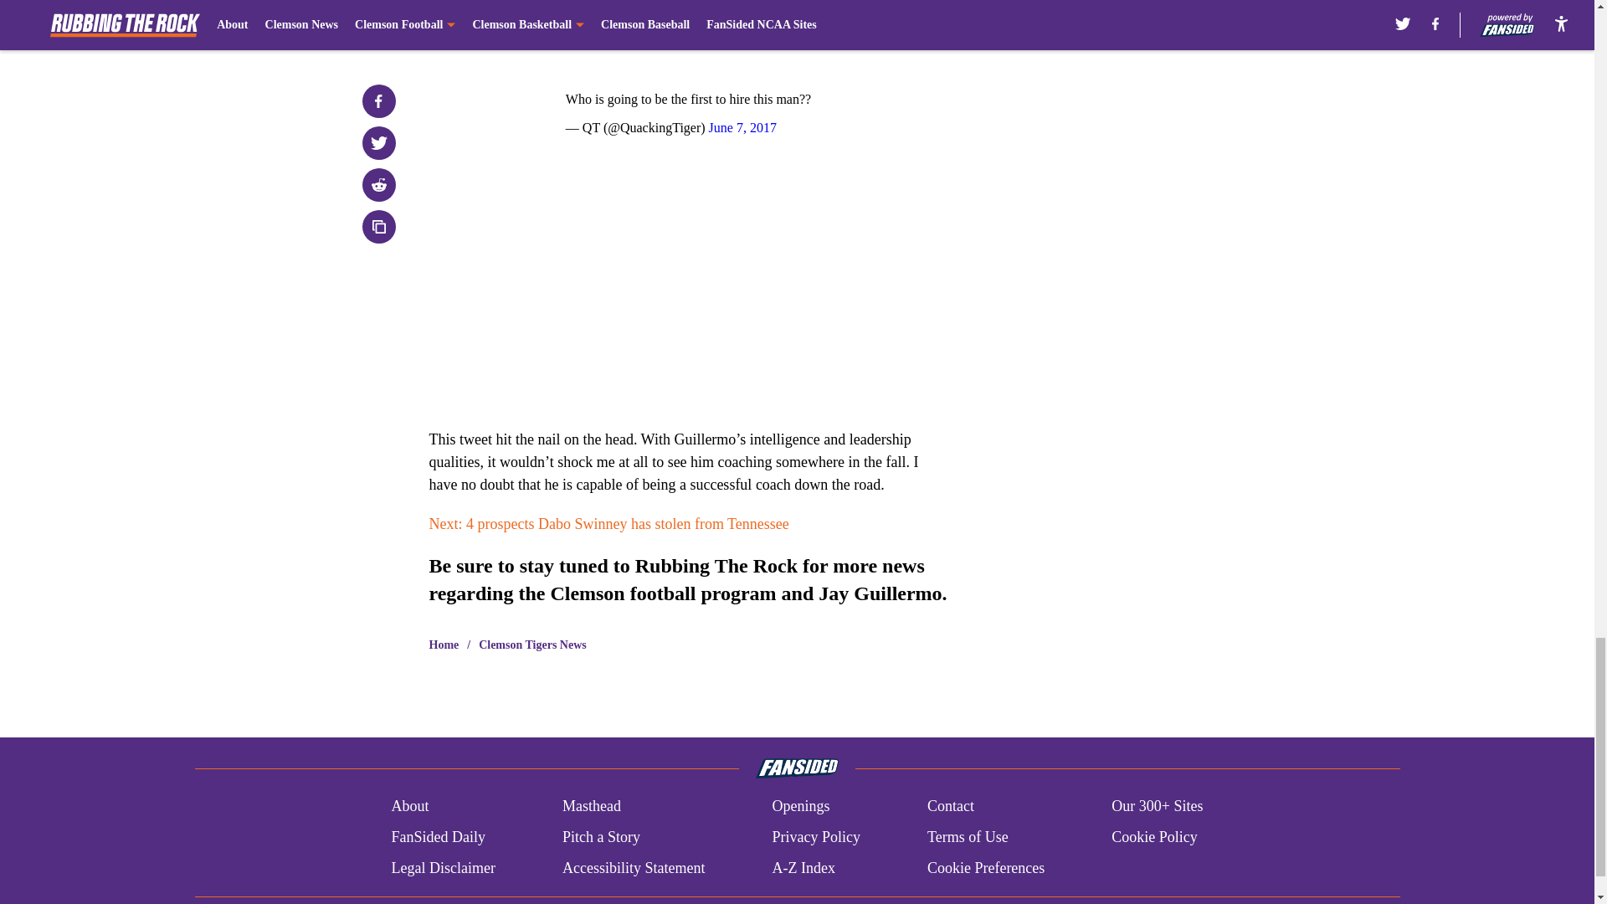 Image resolution: width=1607 pixels, height=904 pixels. I want to click on Clemson Tigers News, so click(532, 645).